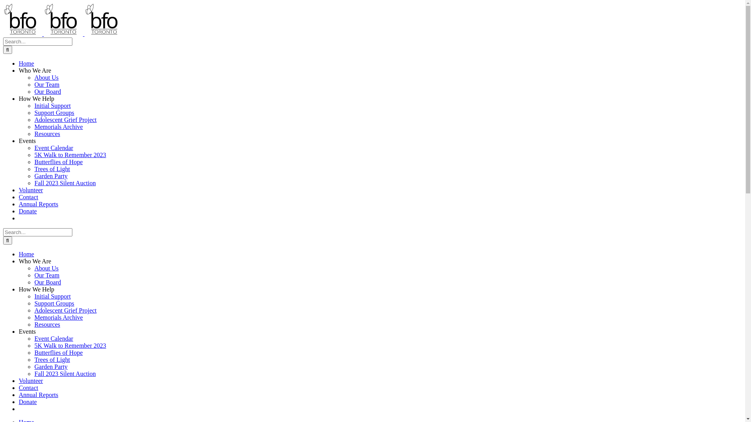 Image resolution: width=751 pixels, height=422 pixels. Describe the element at coordinates (37, 98) in the screenshot. I see `How We Help` at that location.